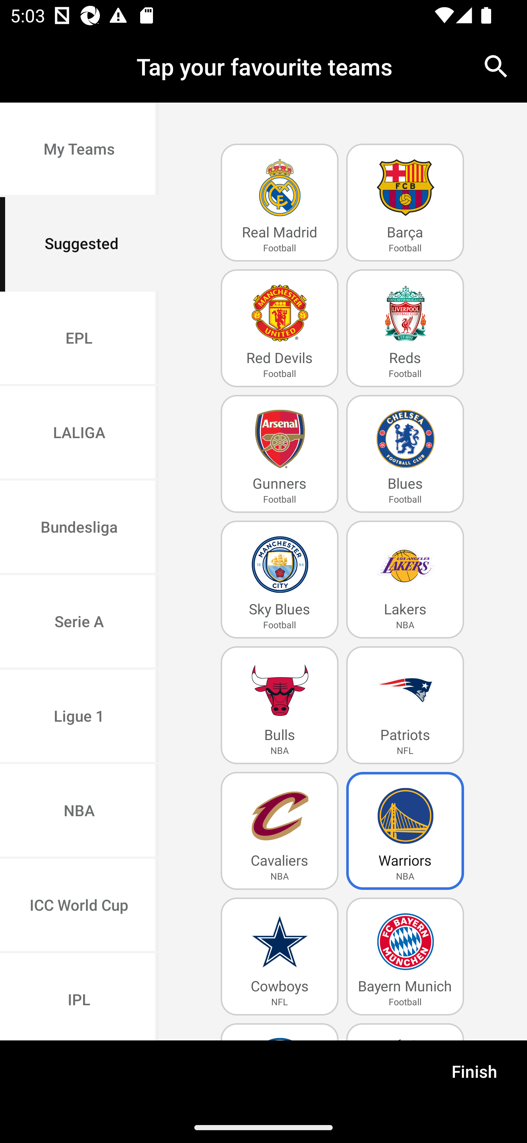 The image size is (527, 1143). What do you see at coordinates (405, 831) in the screenshot?
I see `Warriors WarriorsSelected NBA` at bounding box center [405, 831].